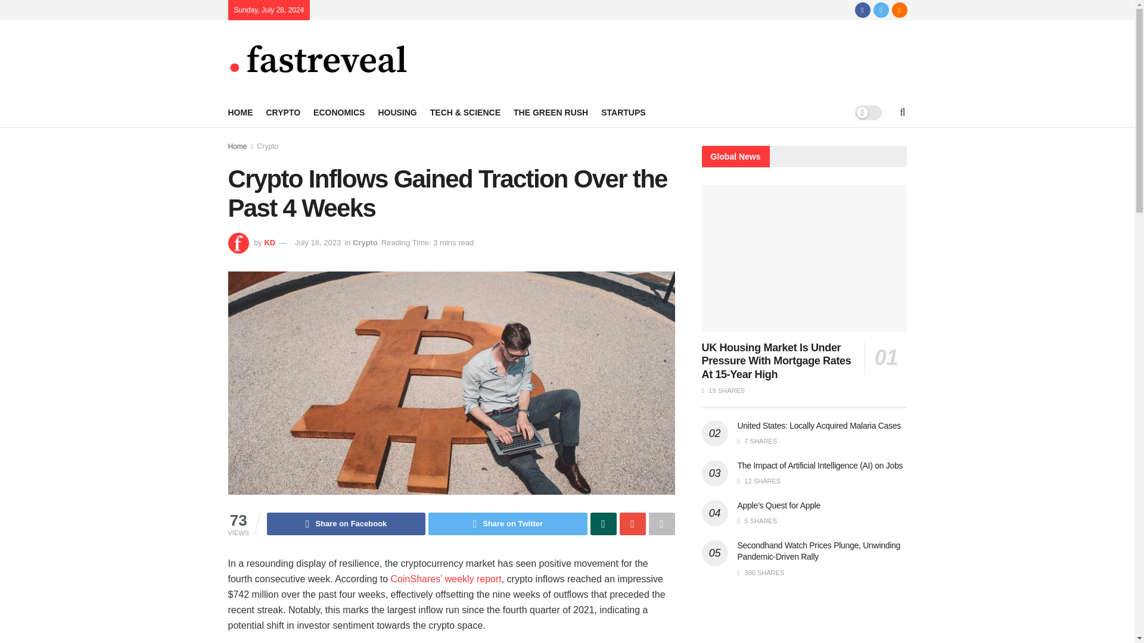 Image resolution: width=1144 pixels, height=643 pixels. Describe the element at coordinates (318, 242) in the screenshot. I see `July 18, 2023` at that location.